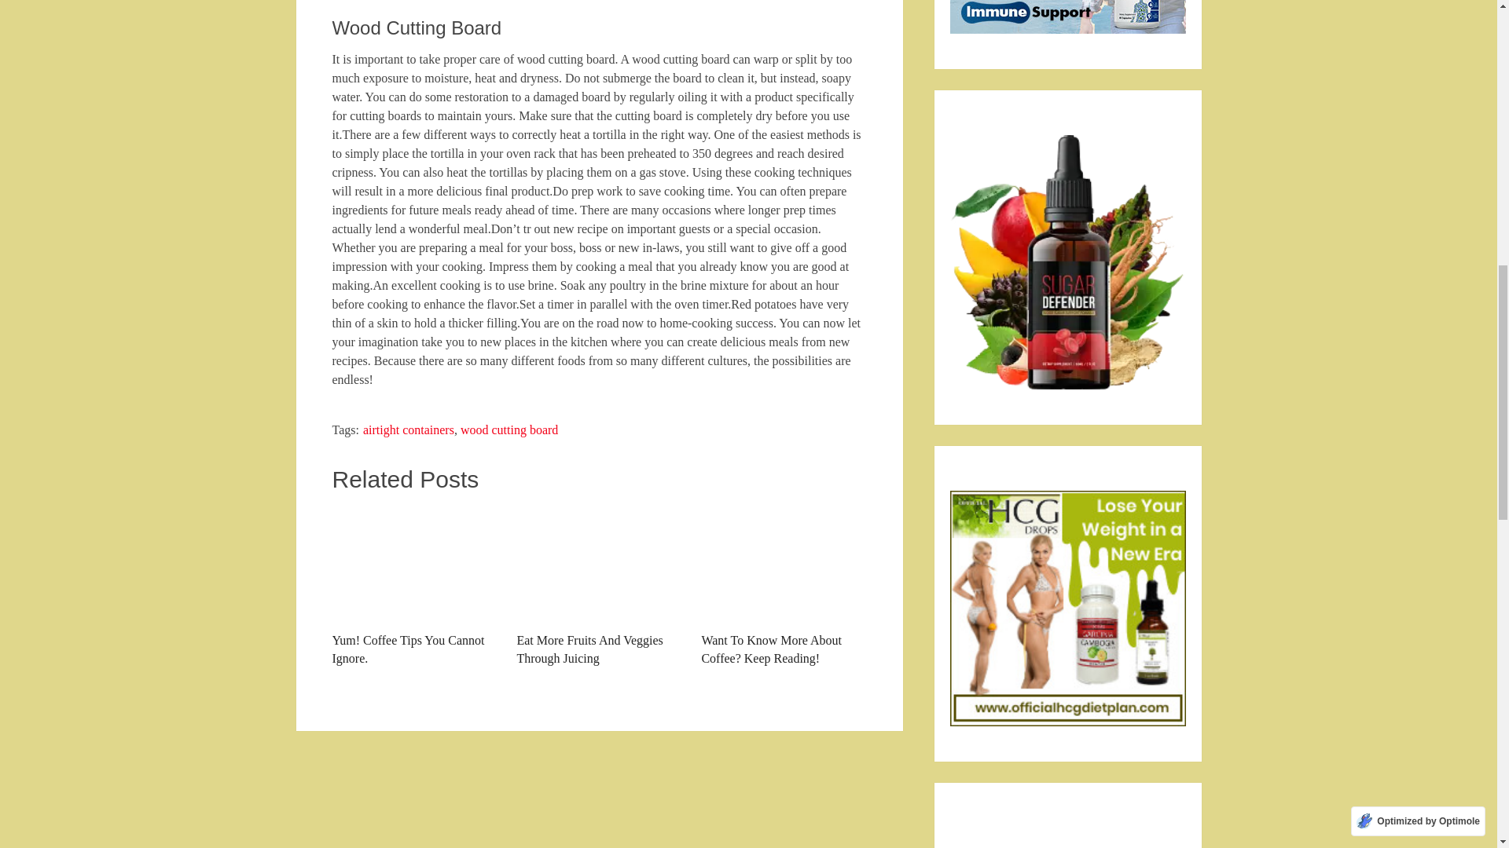 This screenshot has height=848, width=1509. What do you see at coordinates (599, 586) in the screenshot?
I see `Eat More Fruits And Veggies Through Juicing` at bounding box center [599, 586].